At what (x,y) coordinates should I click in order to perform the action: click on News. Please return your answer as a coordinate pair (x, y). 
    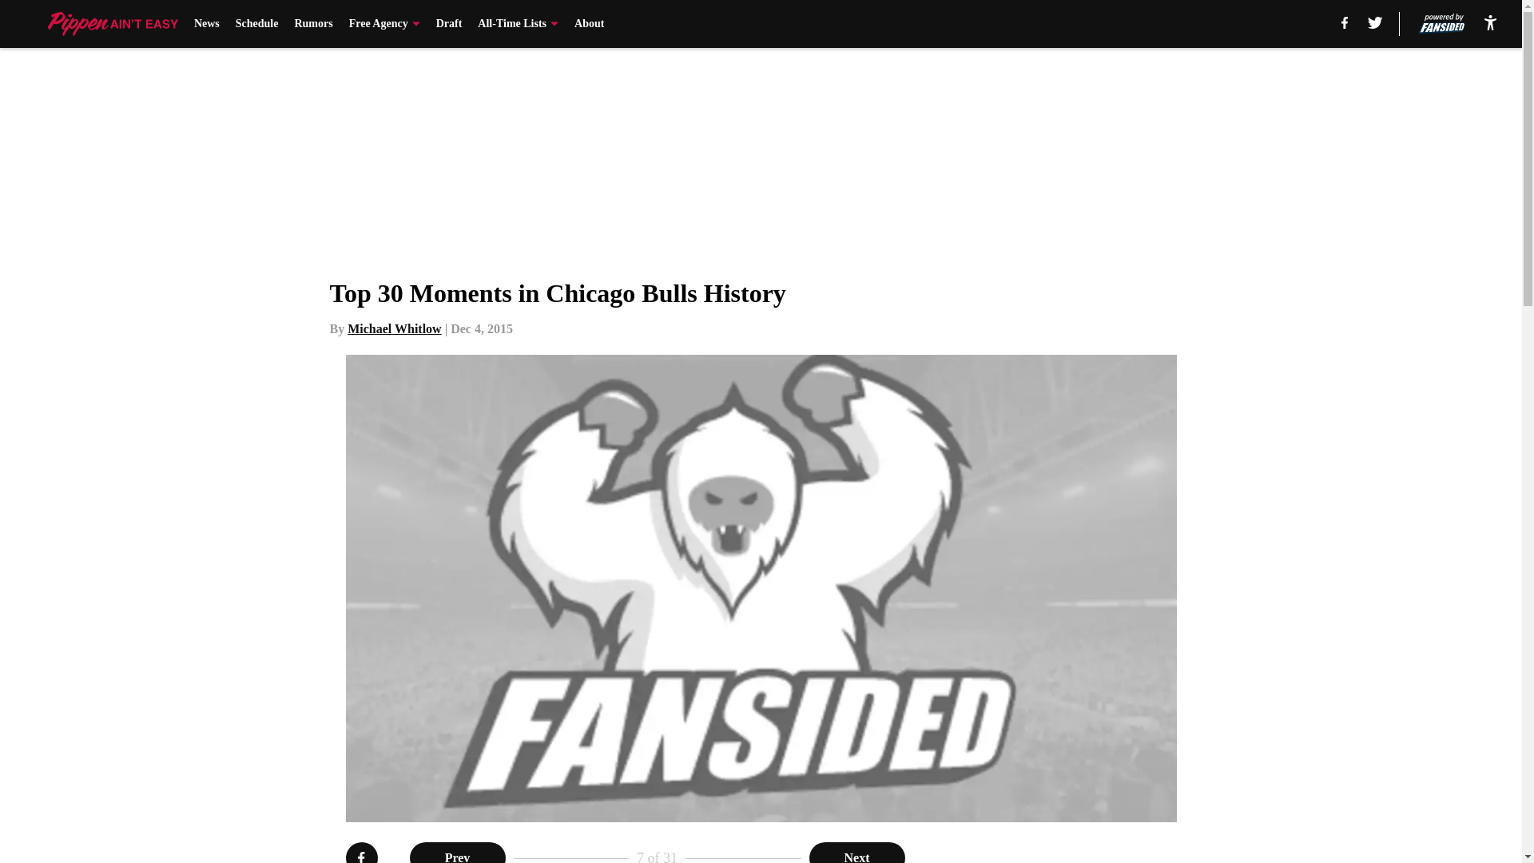
    Looking at the image, I should click on (206, 24).